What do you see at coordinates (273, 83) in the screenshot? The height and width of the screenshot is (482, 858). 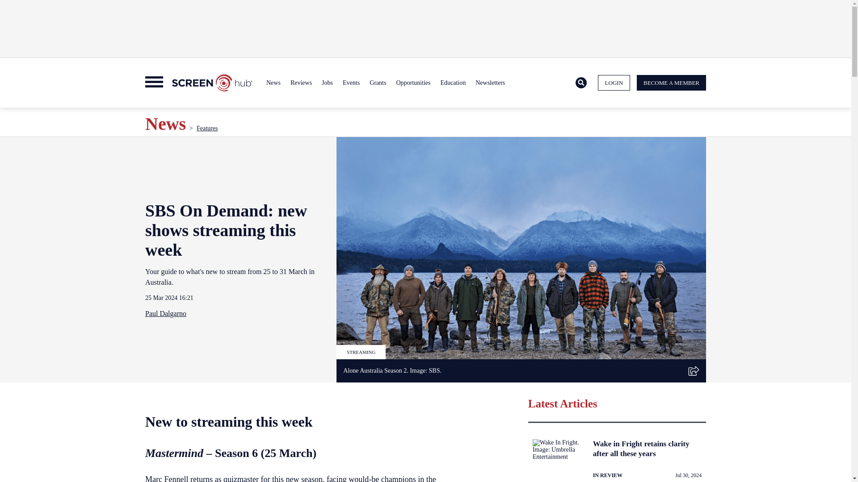 I see `News` at bounding box center [273, 83].